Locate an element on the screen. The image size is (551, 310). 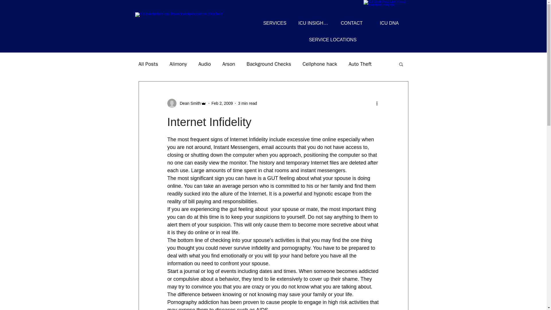
Auto Theft is located at coordinates (360, 64).